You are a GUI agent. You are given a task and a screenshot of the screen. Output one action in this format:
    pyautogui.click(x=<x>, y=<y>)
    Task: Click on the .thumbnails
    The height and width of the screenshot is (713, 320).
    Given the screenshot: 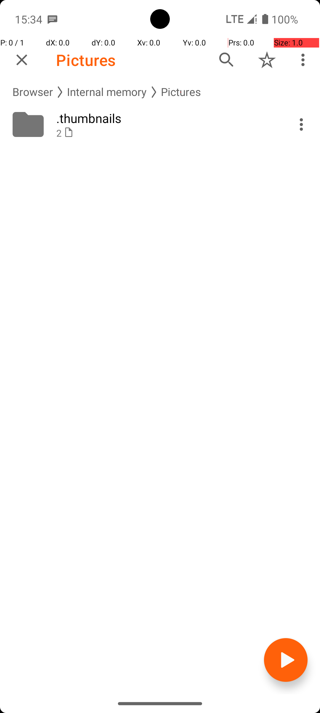 What is the action you would take?
    pyautogui.click(x=167, y=118)
    